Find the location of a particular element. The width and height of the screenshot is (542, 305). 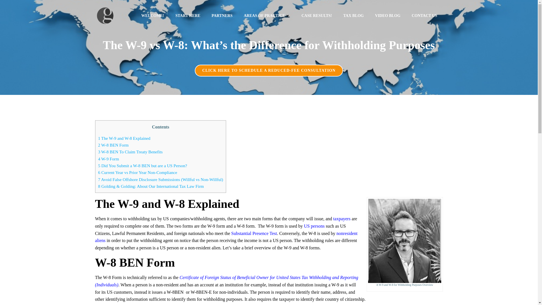

WELCOME! is located at coordinates (153, 15).